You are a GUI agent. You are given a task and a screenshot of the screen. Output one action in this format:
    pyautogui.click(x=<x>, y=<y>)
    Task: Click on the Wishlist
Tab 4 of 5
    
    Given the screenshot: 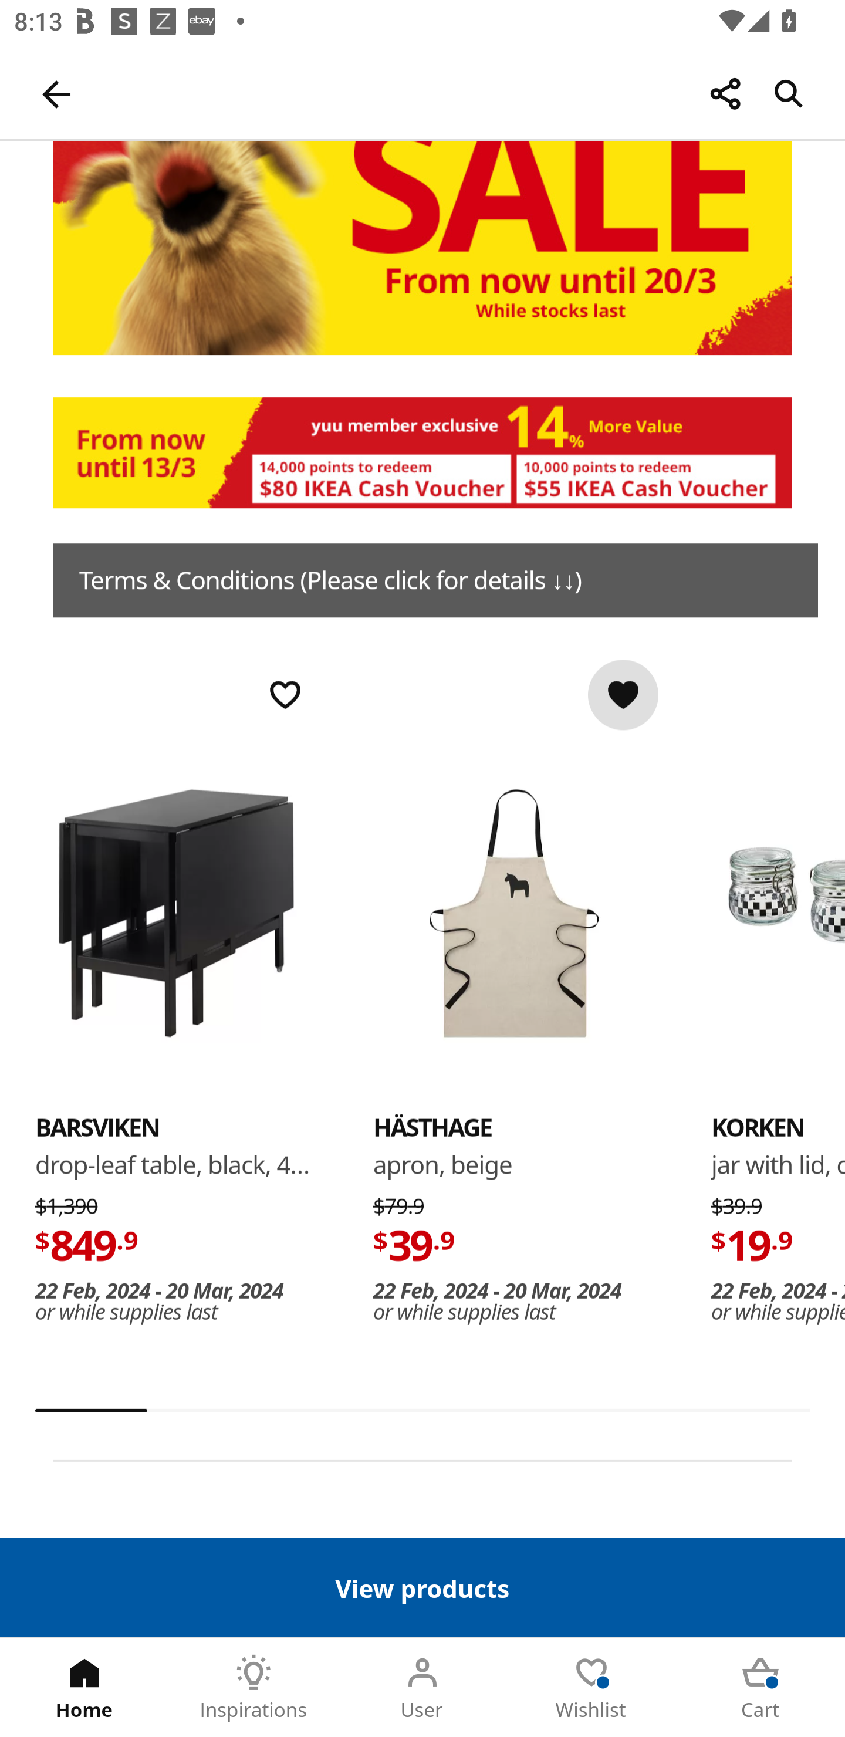 What is the action you would take?
    pyautogui.click(x=591, y=1688)
    